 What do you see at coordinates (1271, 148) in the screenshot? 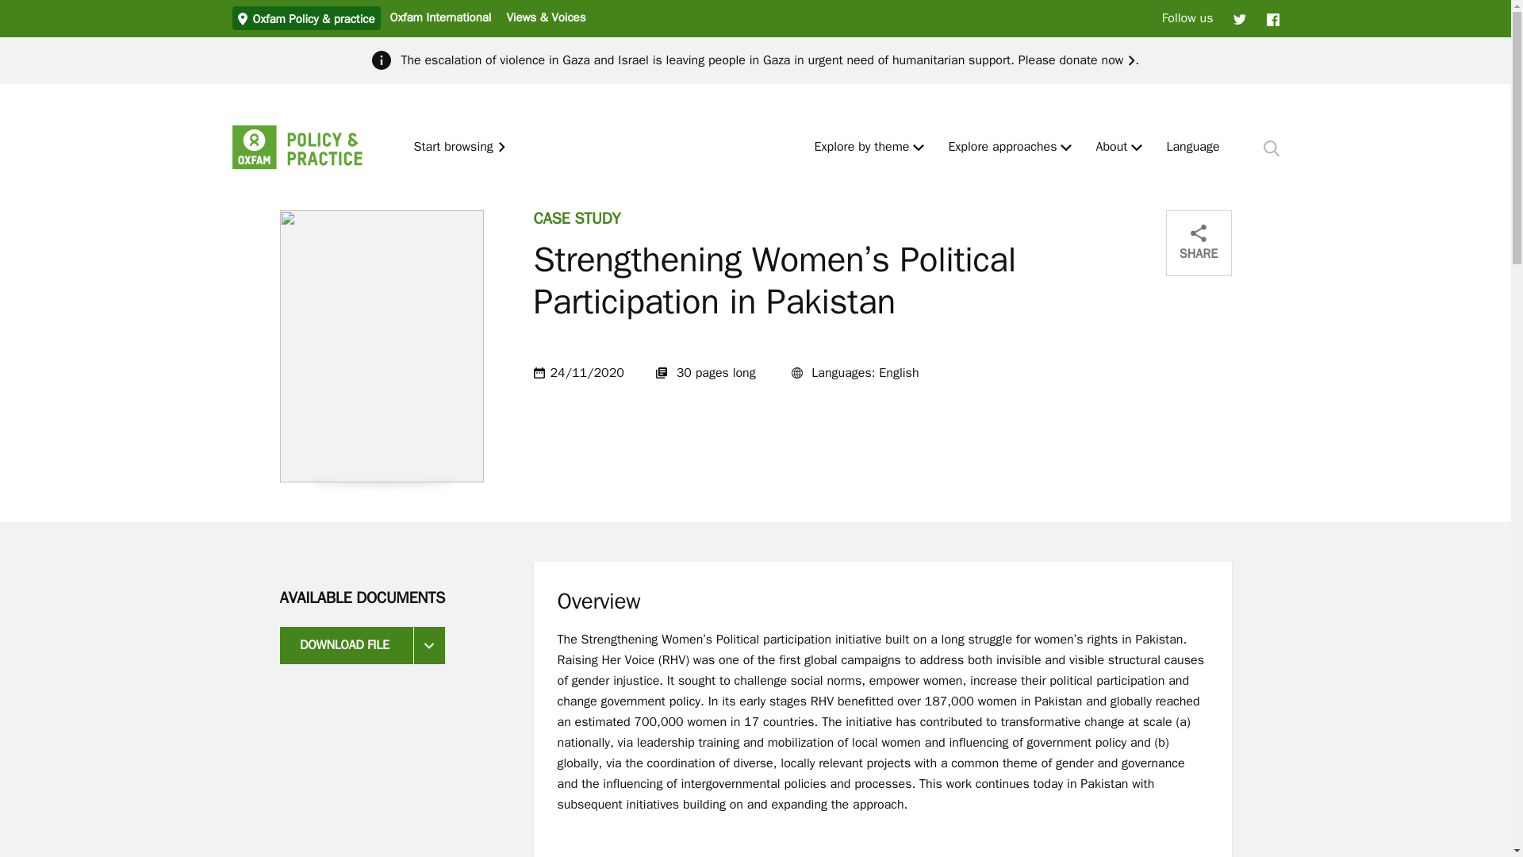
I see `Search` at bounding box center [1271, 148].